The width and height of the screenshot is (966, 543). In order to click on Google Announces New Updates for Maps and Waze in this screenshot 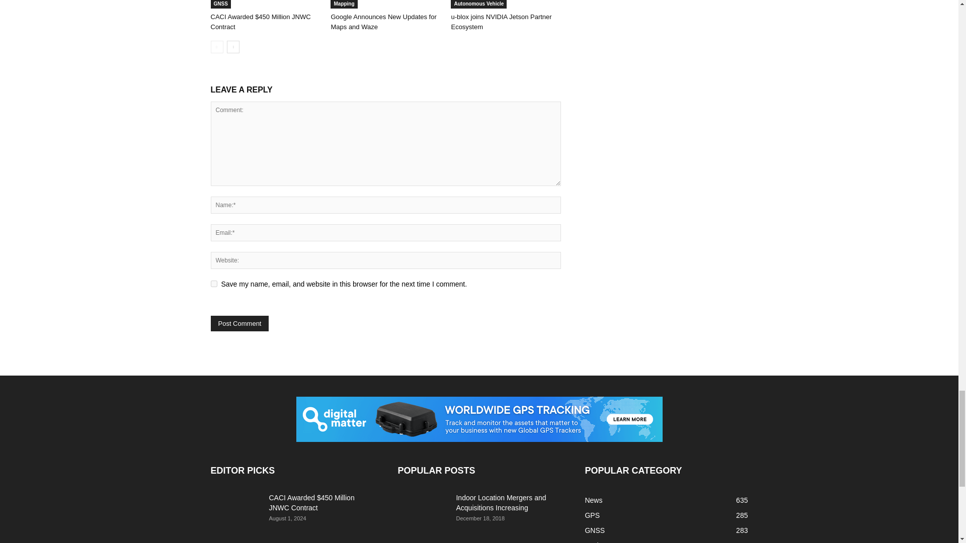, I will do `click(383, 21)`.